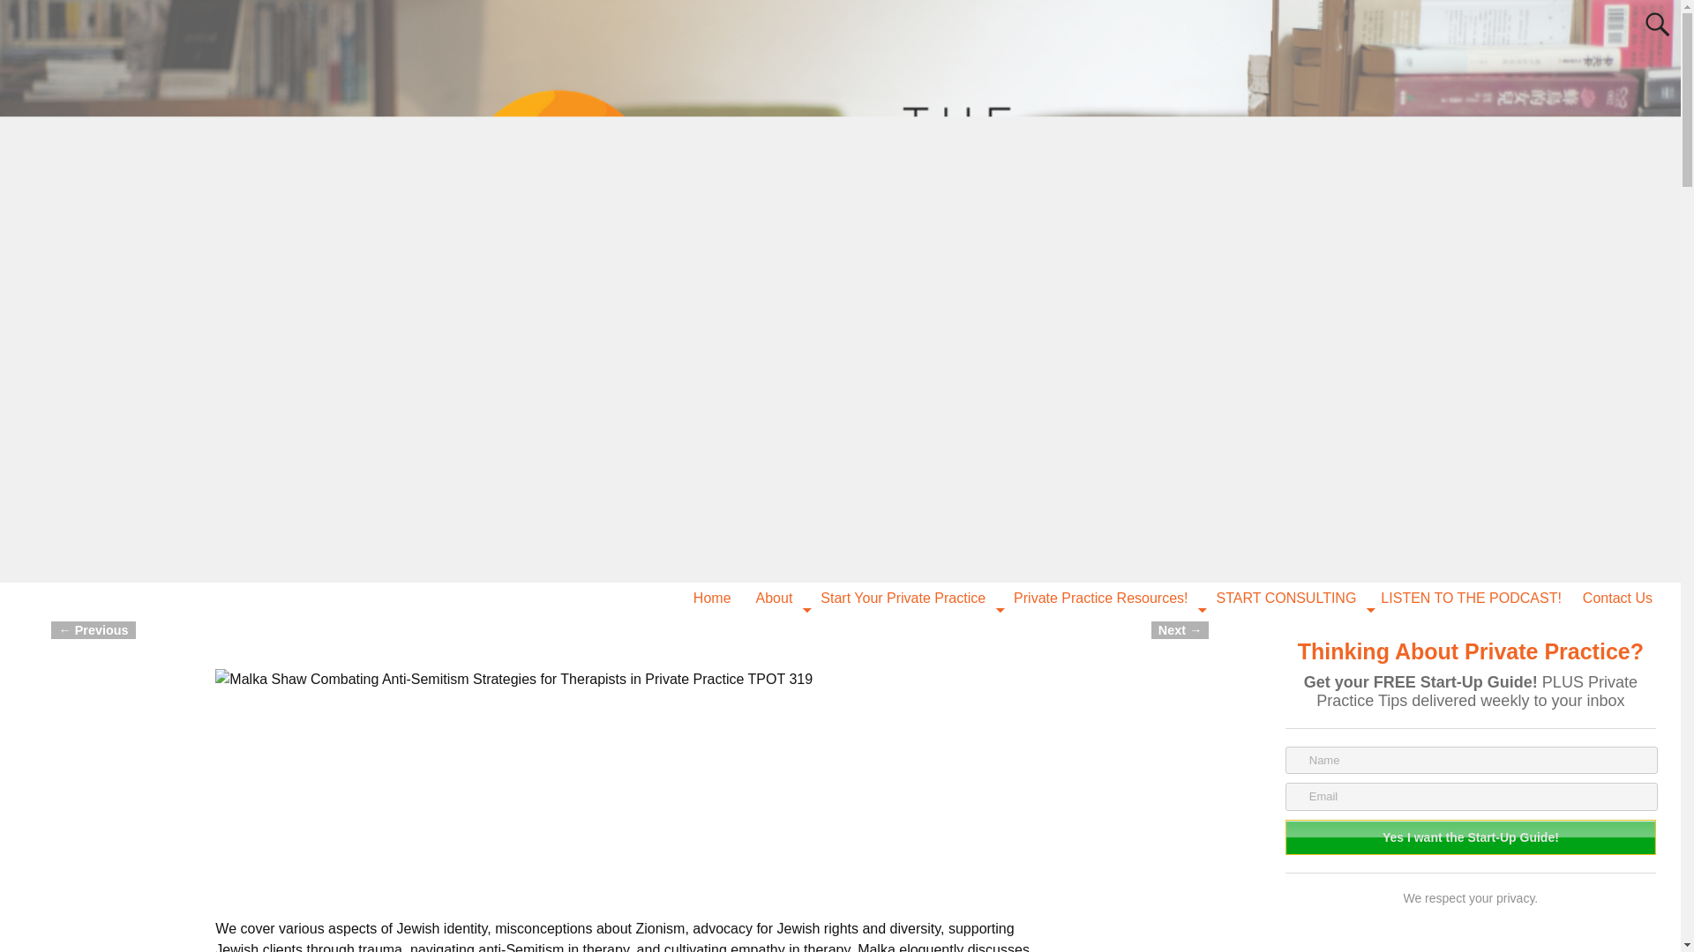 The width and height of the screenshot is (1694, 952). Describe the element at coordinates (1286, 598) in the screenshot. I see `START CONSULTING` at that location.